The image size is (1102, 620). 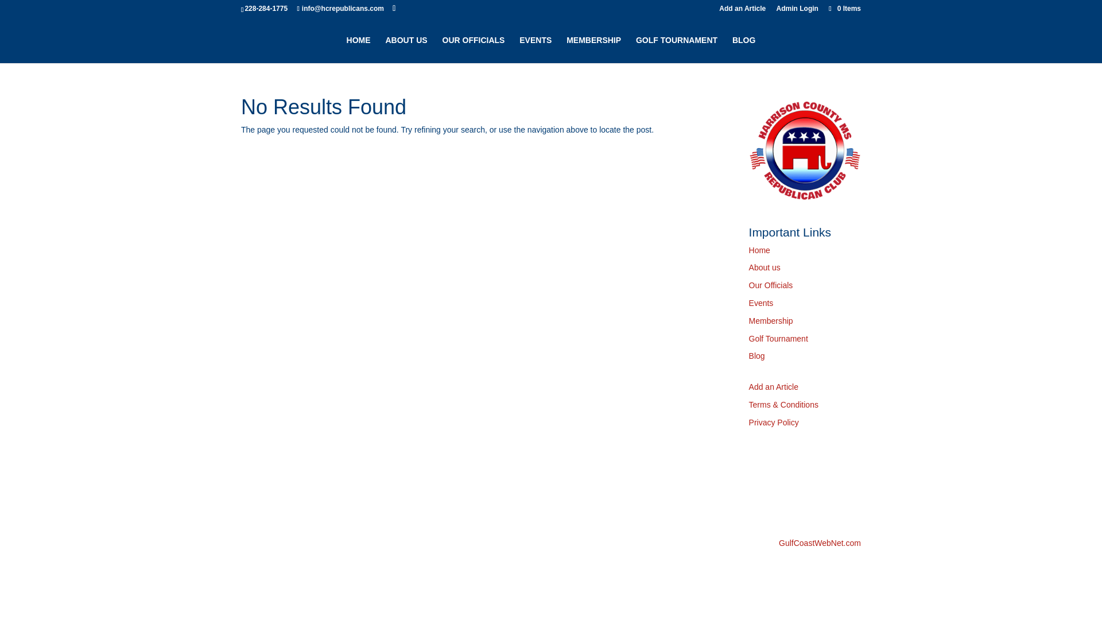 I want to click on Golf Tournament, so click(x=778, y=339).